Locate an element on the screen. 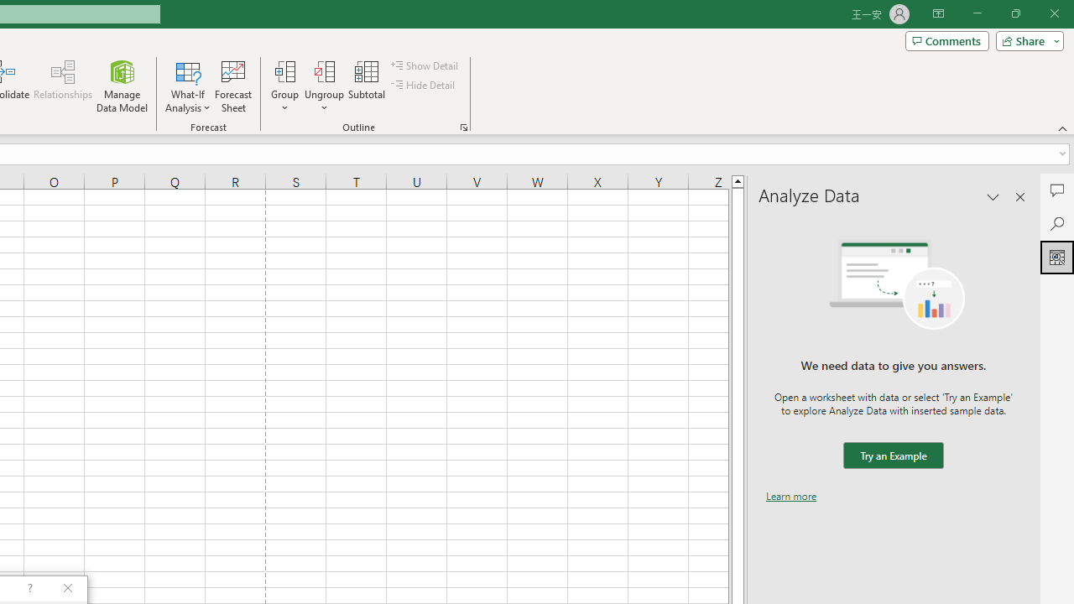 This screenshot has height=604, width=1074. Relationships is located at coordinates (63, 86).